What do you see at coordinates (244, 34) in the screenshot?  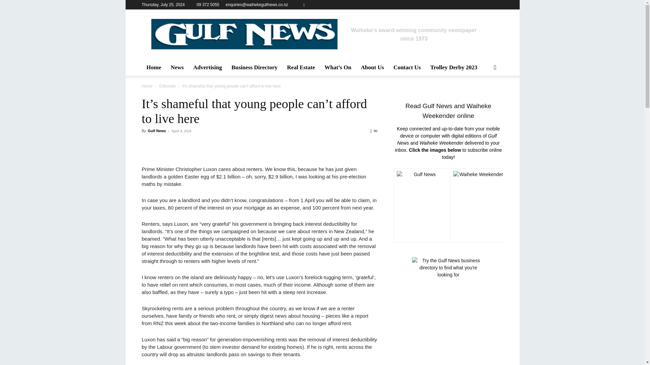 I see `Best Independent Community Newspaper 2022` at bounding box center [244, 34].